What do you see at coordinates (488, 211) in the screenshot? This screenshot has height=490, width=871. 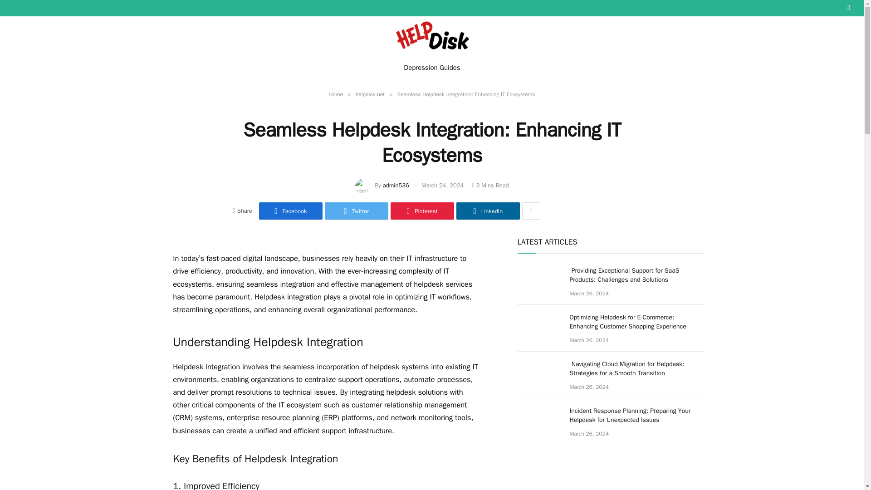 I see `Share on LinkedIn` at bounding box center [488, 211].